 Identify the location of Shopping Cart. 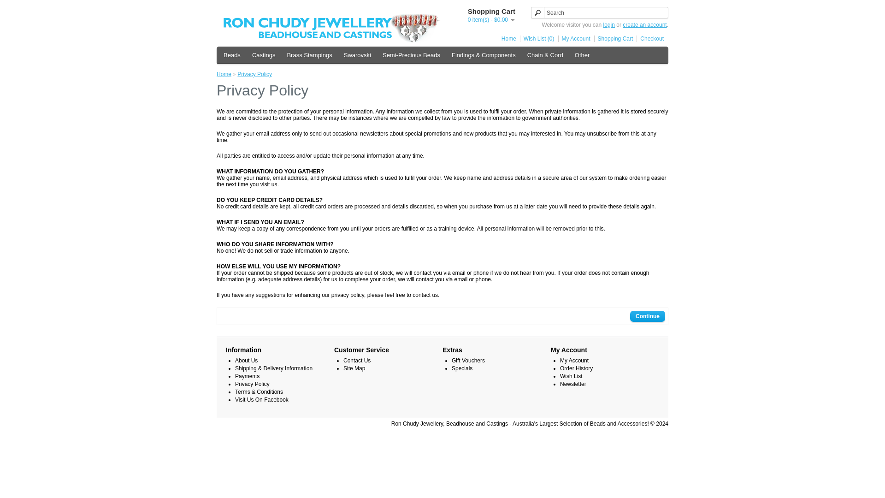
(614, 38).